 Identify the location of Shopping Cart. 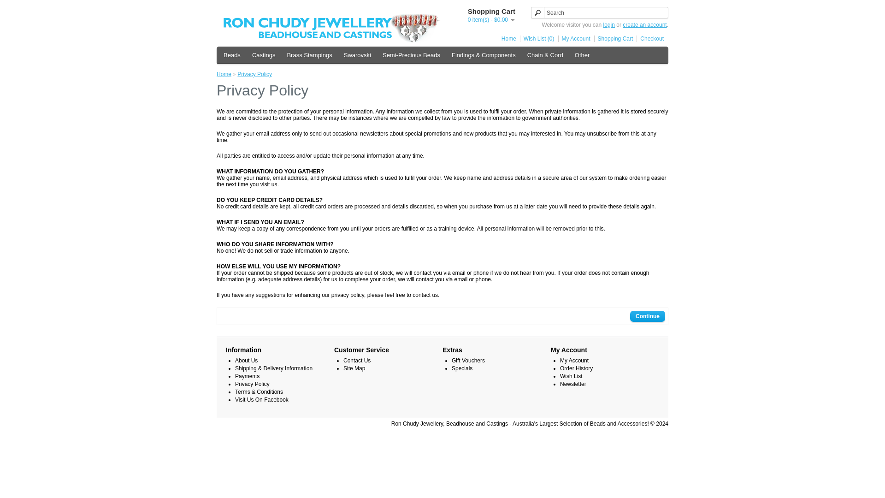
(614, 38).